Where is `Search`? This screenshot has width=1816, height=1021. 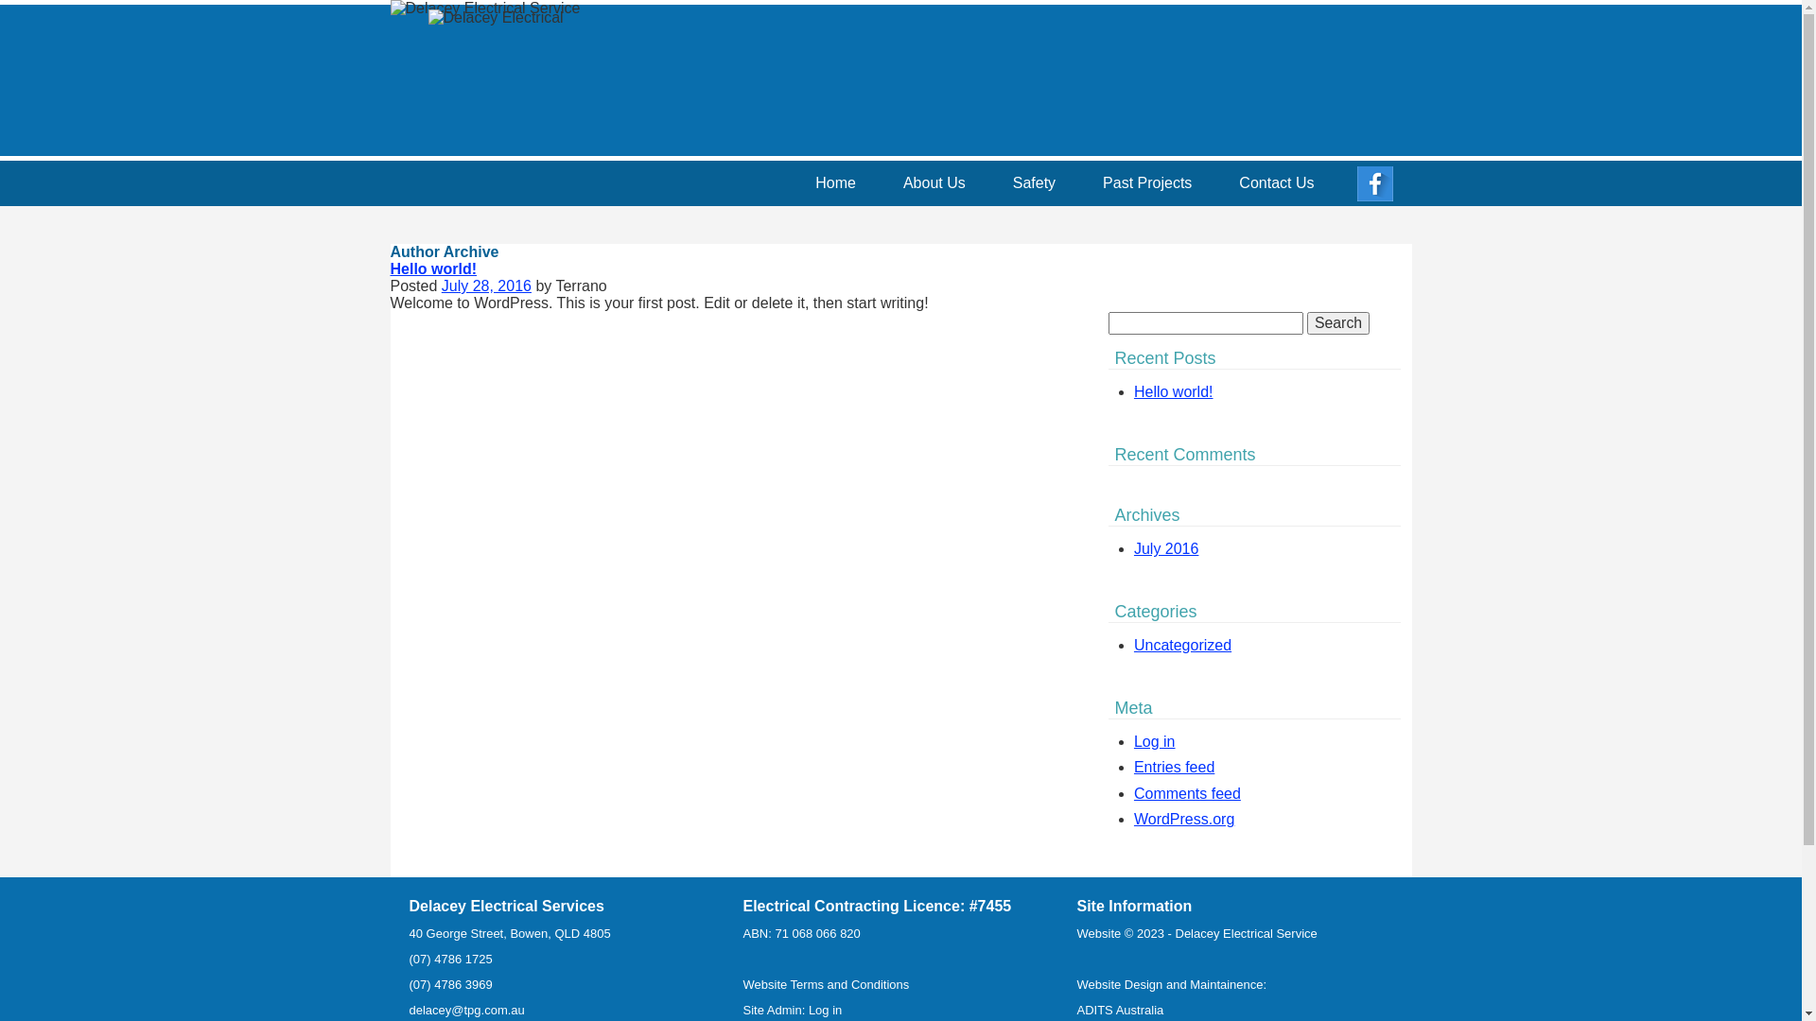
Search is located at coordinates (1338, 323).